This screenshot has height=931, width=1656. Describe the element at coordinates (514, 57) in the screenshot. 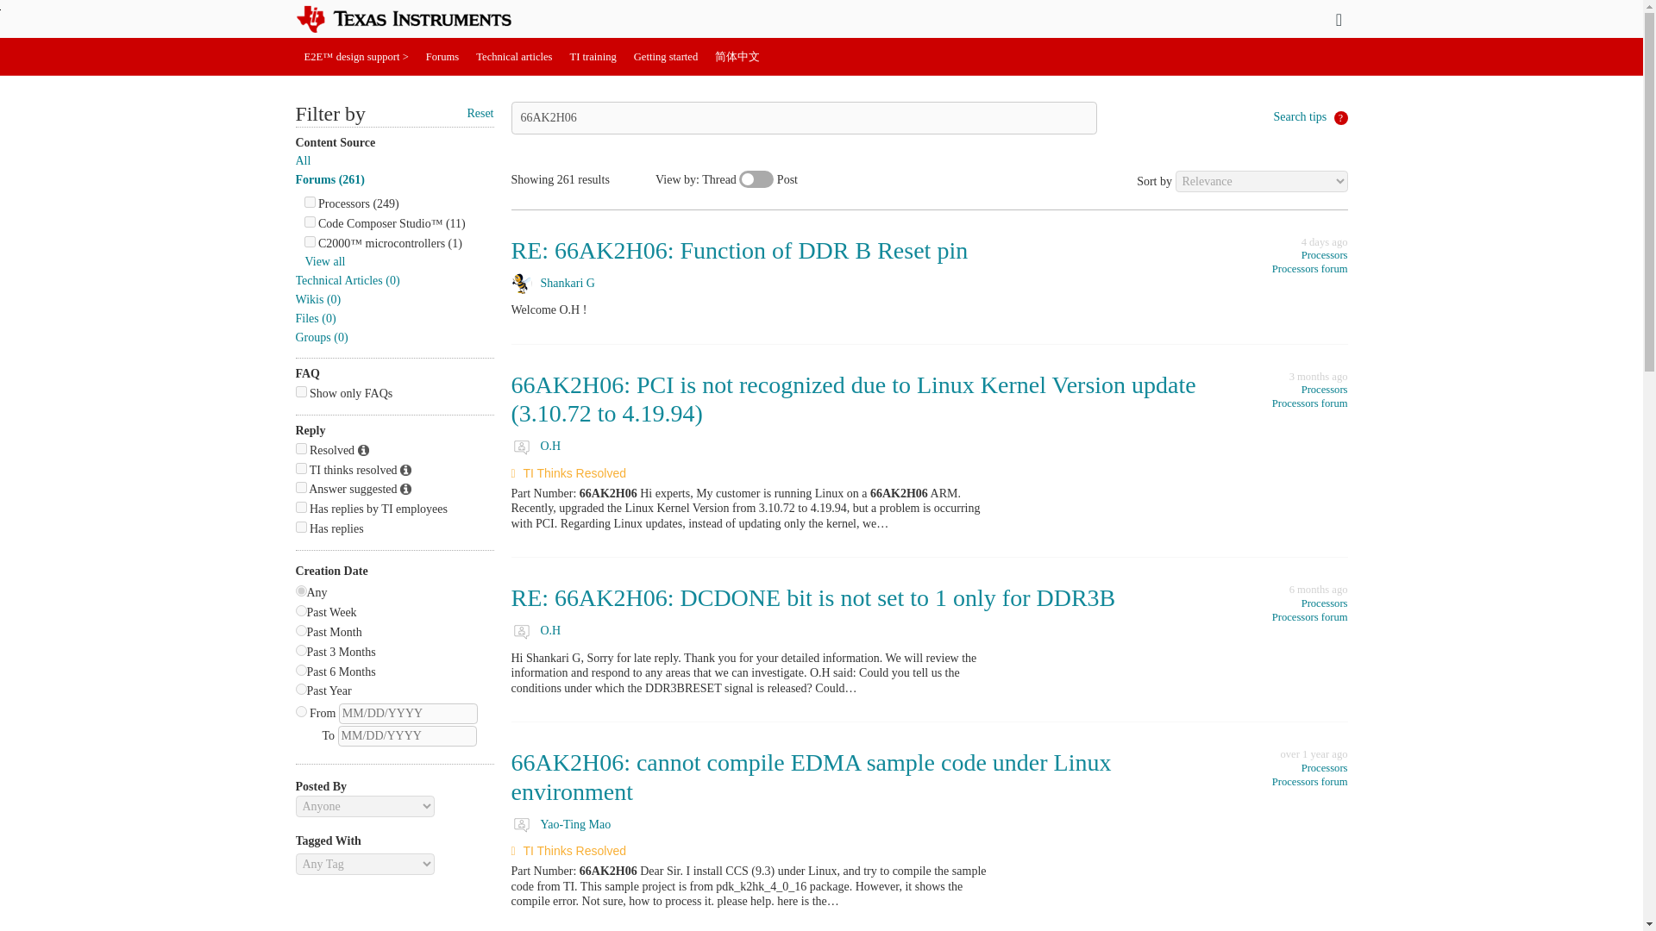

I see `Technical articles` at that location.